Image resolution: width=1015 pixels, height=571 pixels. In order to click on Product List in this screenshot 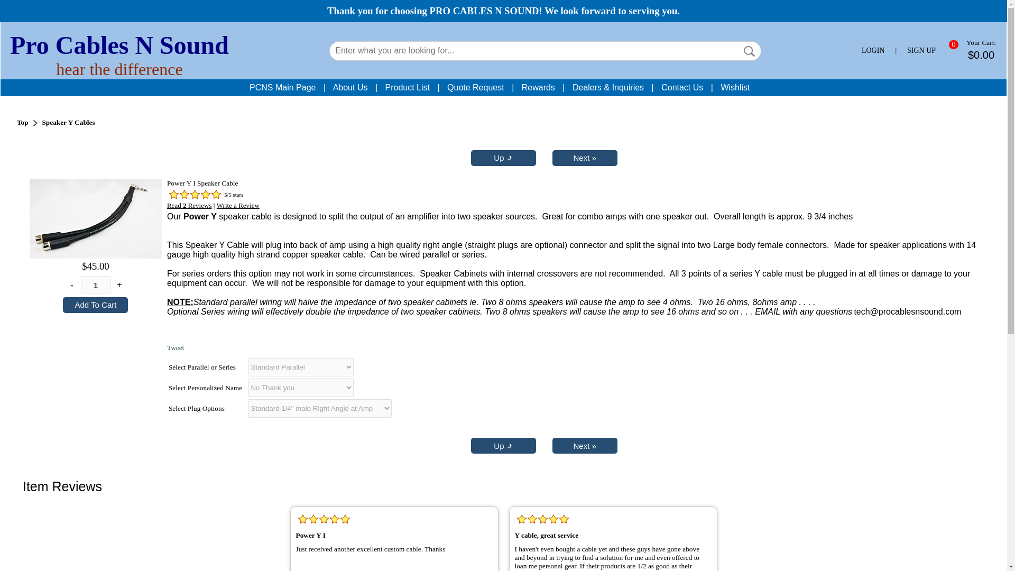, I will do `click(407, 87)`.